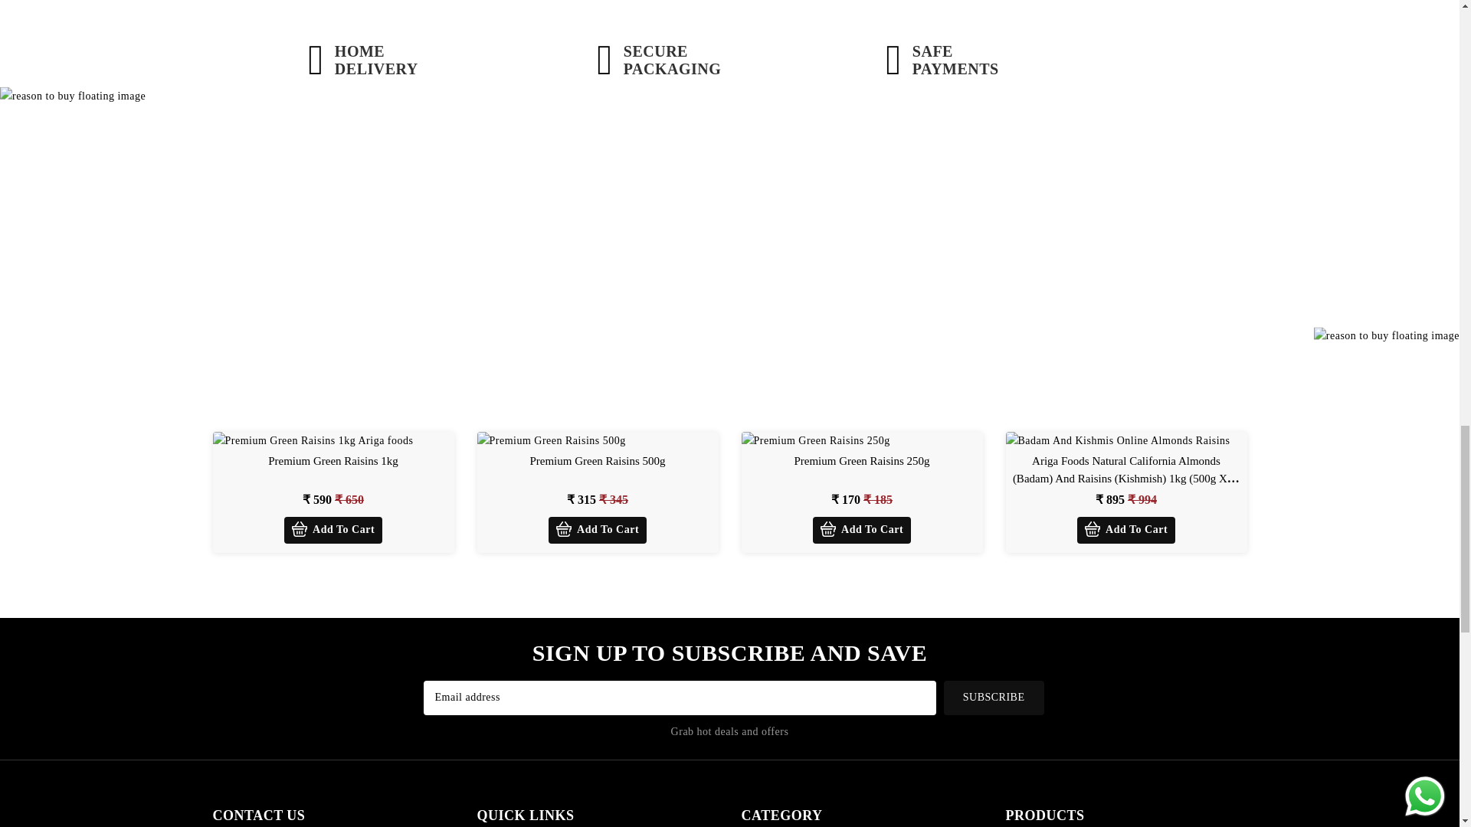  Describe the element at coordinates (598, 530) in the screenshot. I see `Add to cart` at that location.